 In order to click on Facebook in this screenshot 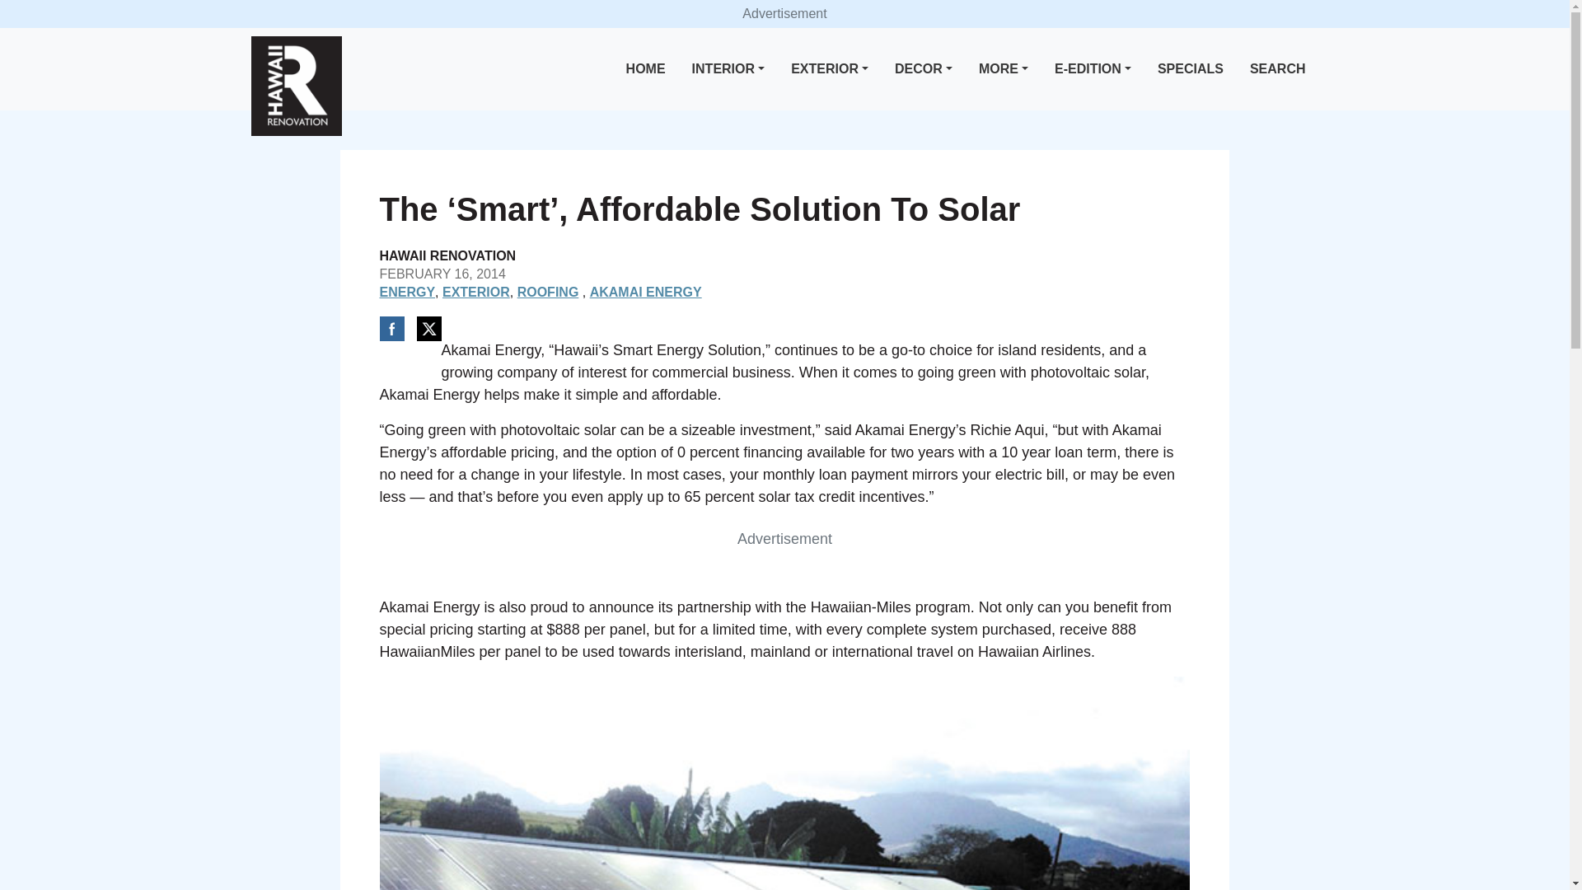, I will do `click(391, 328)`.